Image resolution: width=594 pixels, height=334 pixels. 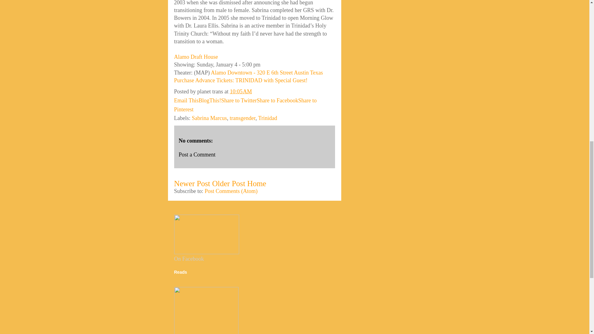 I want to click on Older Post, so click(x=228, y=183).